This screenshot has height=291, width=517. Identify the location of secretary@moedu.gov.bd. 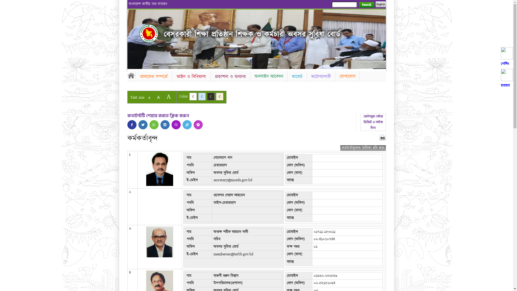
(233, 180).